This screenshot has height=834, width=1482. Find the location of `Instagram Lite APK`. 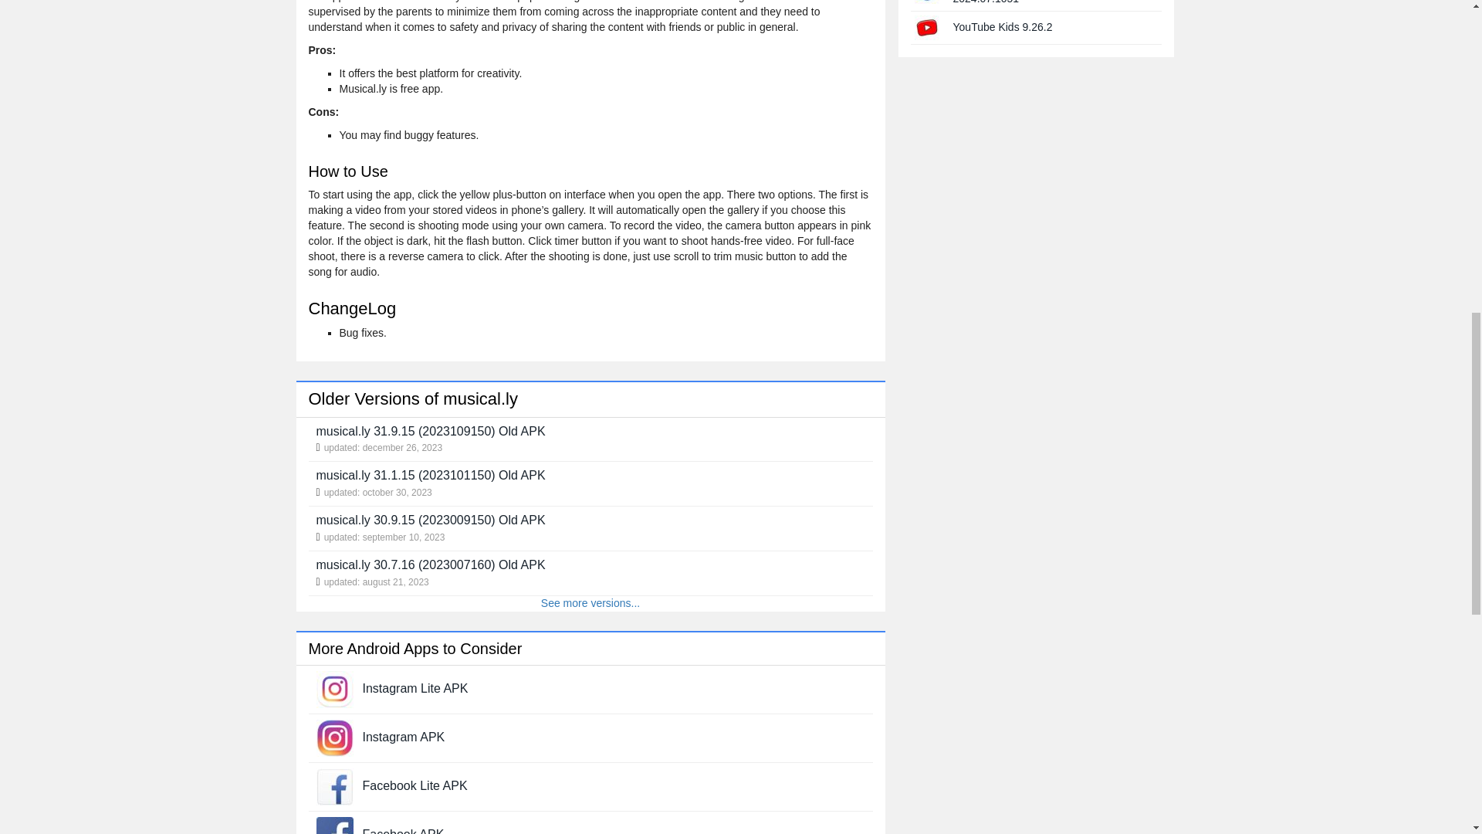

Instagram Lite APK is located at coordinates (415, 688).